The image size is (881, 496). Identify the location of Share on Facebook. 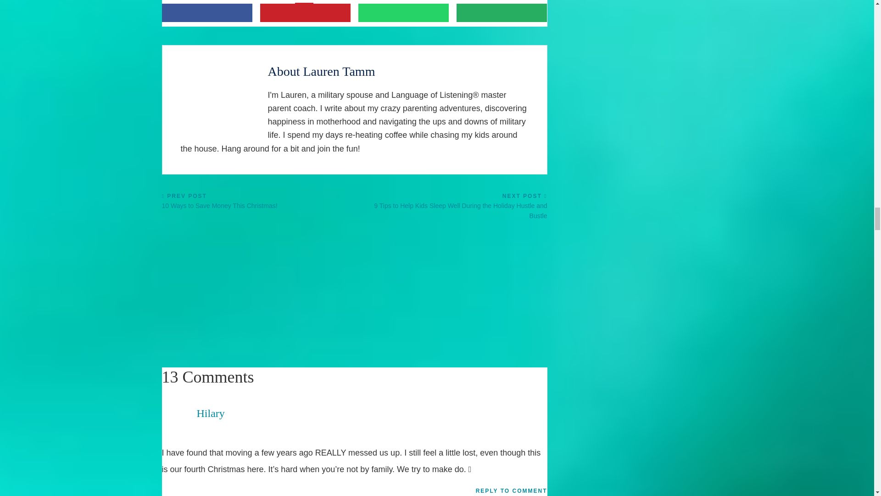
(206, 12).